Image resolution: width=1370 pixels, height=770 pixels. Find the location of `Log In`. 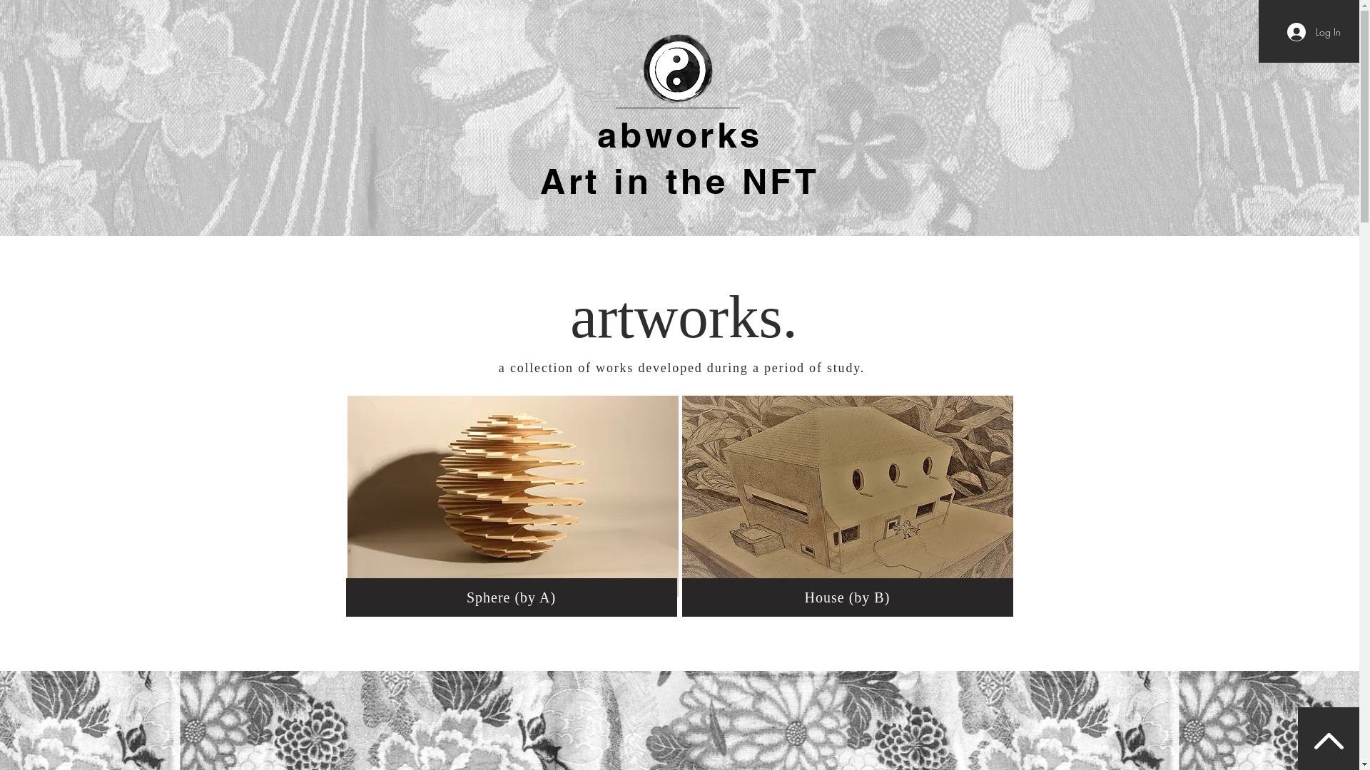

Log In is located at coordinates (1314, 32).